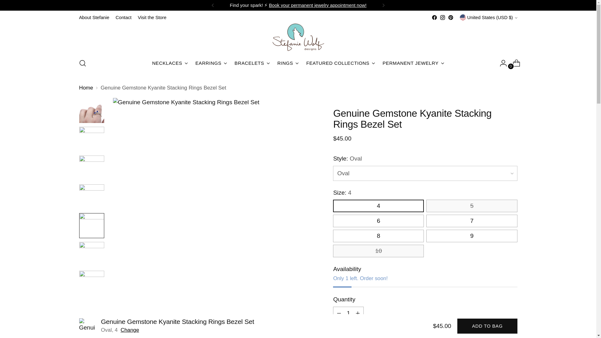 The width and height of the screenshot is (601, 338). I want to click on NECKLACES, so click(170, 63).